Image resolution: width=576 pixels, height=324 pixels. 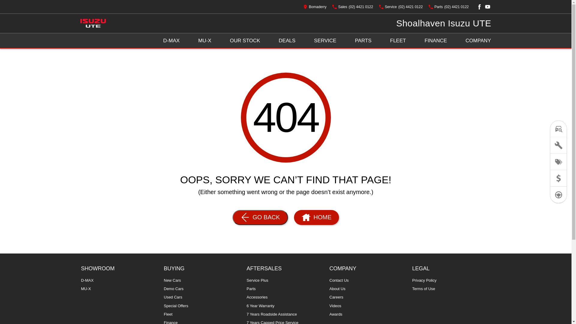 I want to click on 6 Year Warranty, so click(x=260, y=307).